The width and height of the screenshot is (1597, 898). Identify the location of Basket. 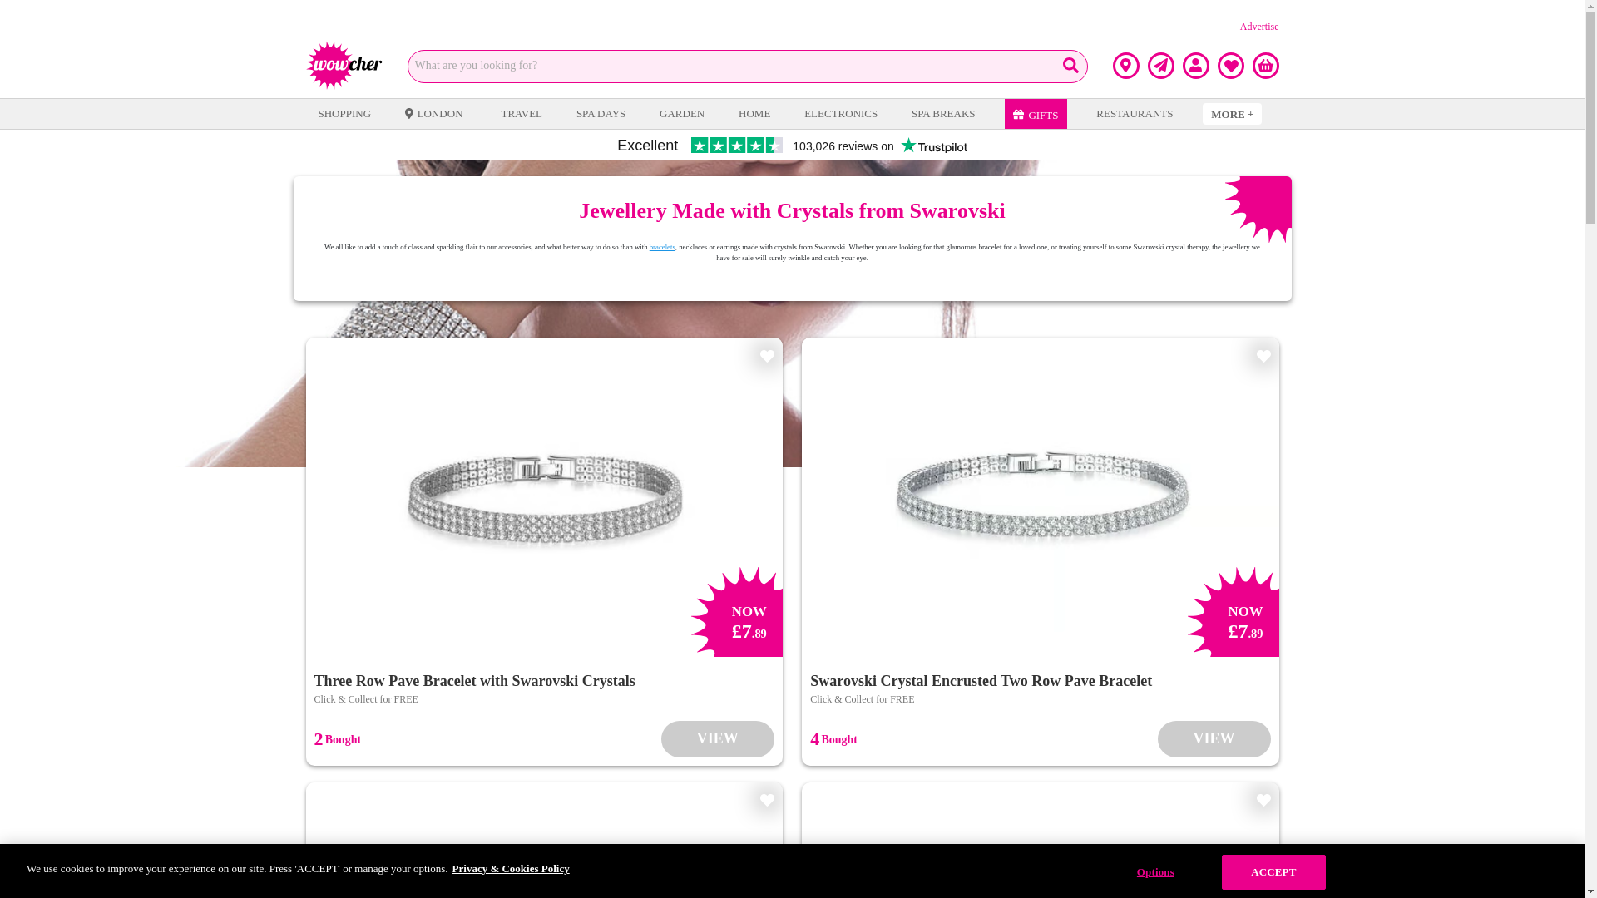
(1265, 65).